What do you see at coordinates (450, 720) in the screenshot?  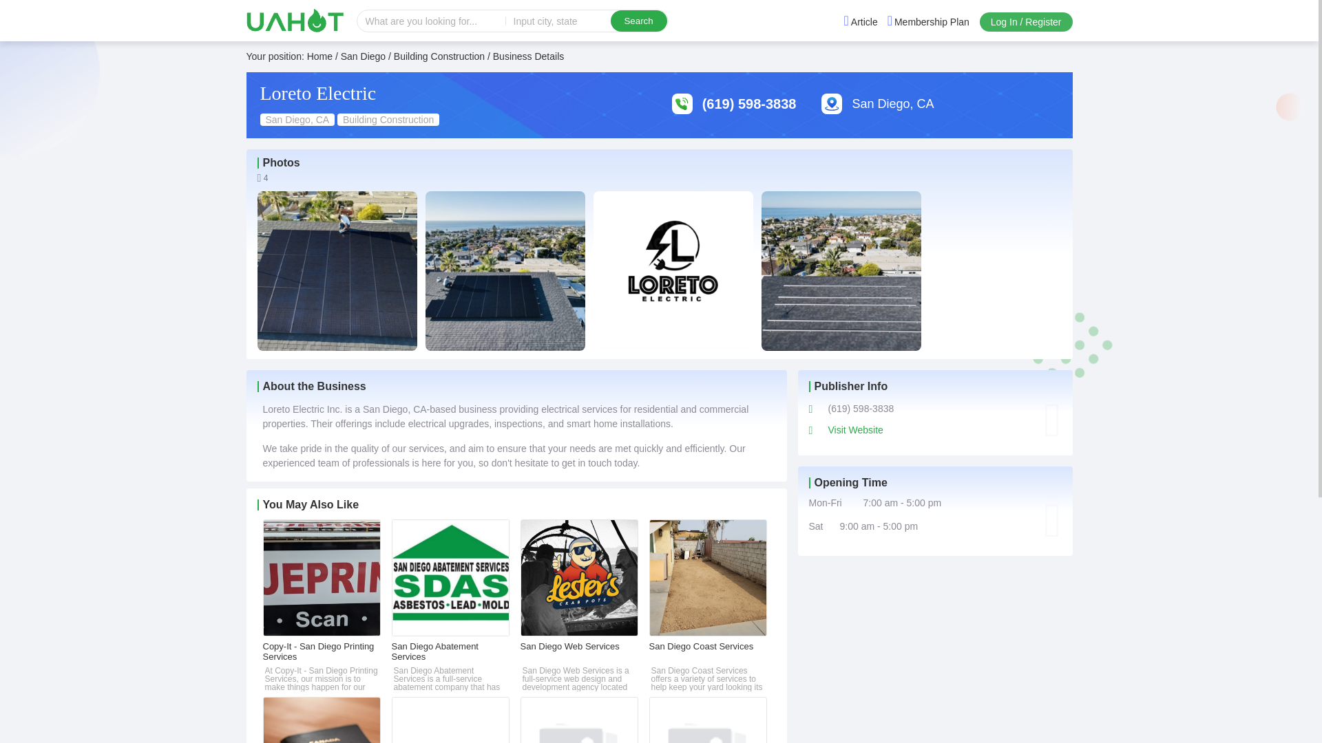 I see `San Diego Door Services` at bounding box center [450, 720].